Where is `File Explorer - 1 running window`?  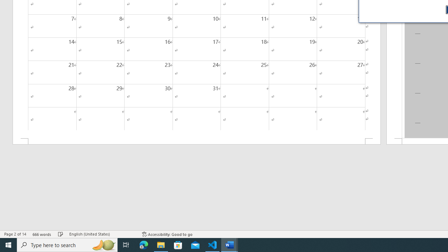
File Explorer - 1 running window is located at coordinates (161, 245).